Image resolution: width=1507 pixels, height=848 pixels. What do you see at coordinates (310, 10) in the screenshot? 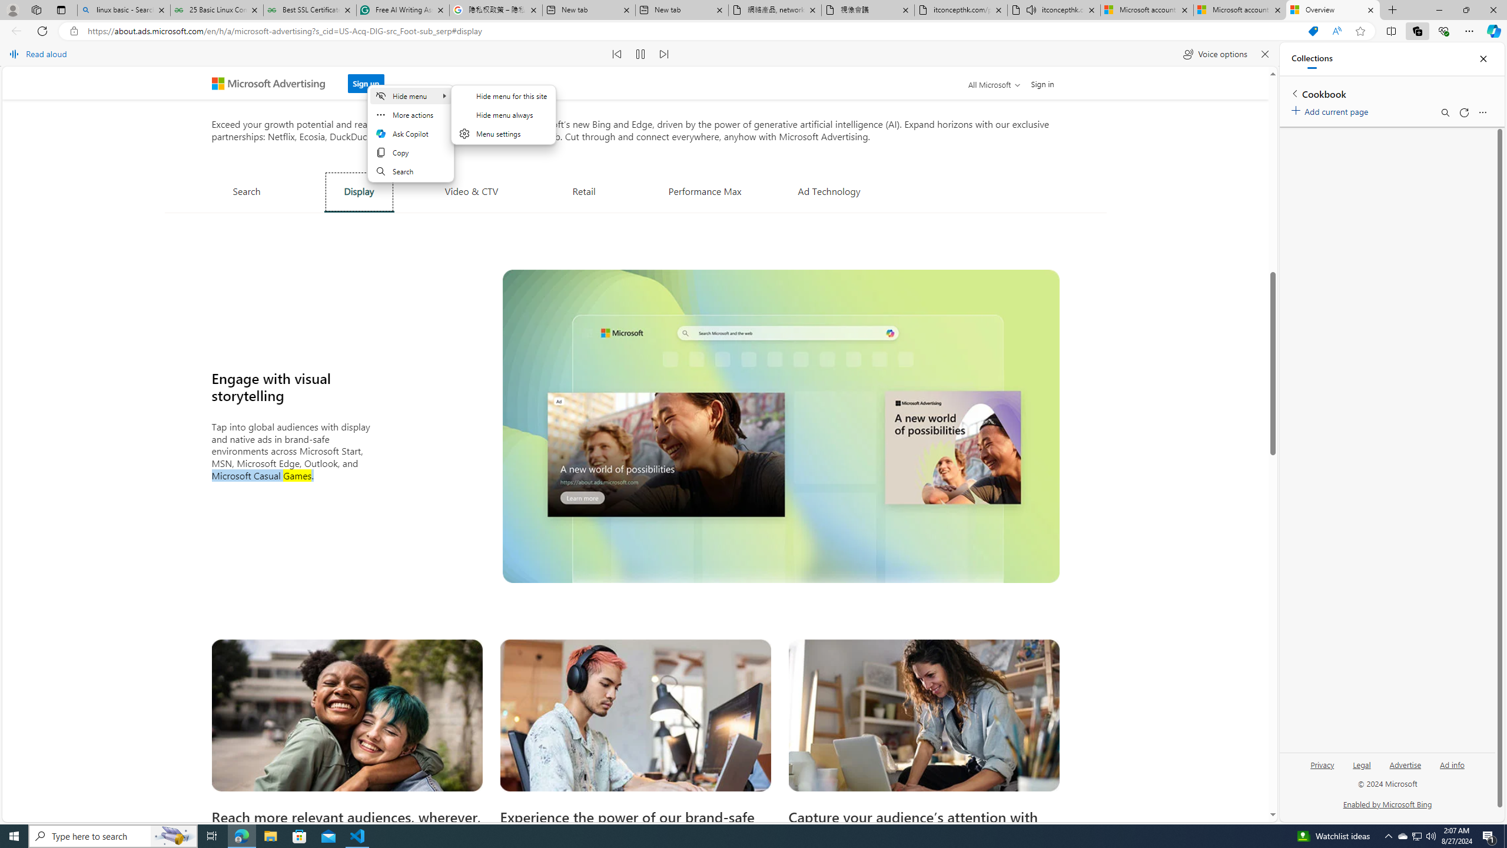
I see `Best SSL Certificates Provider in India - GeeksforGeeks` at bounding box center [310, 10].